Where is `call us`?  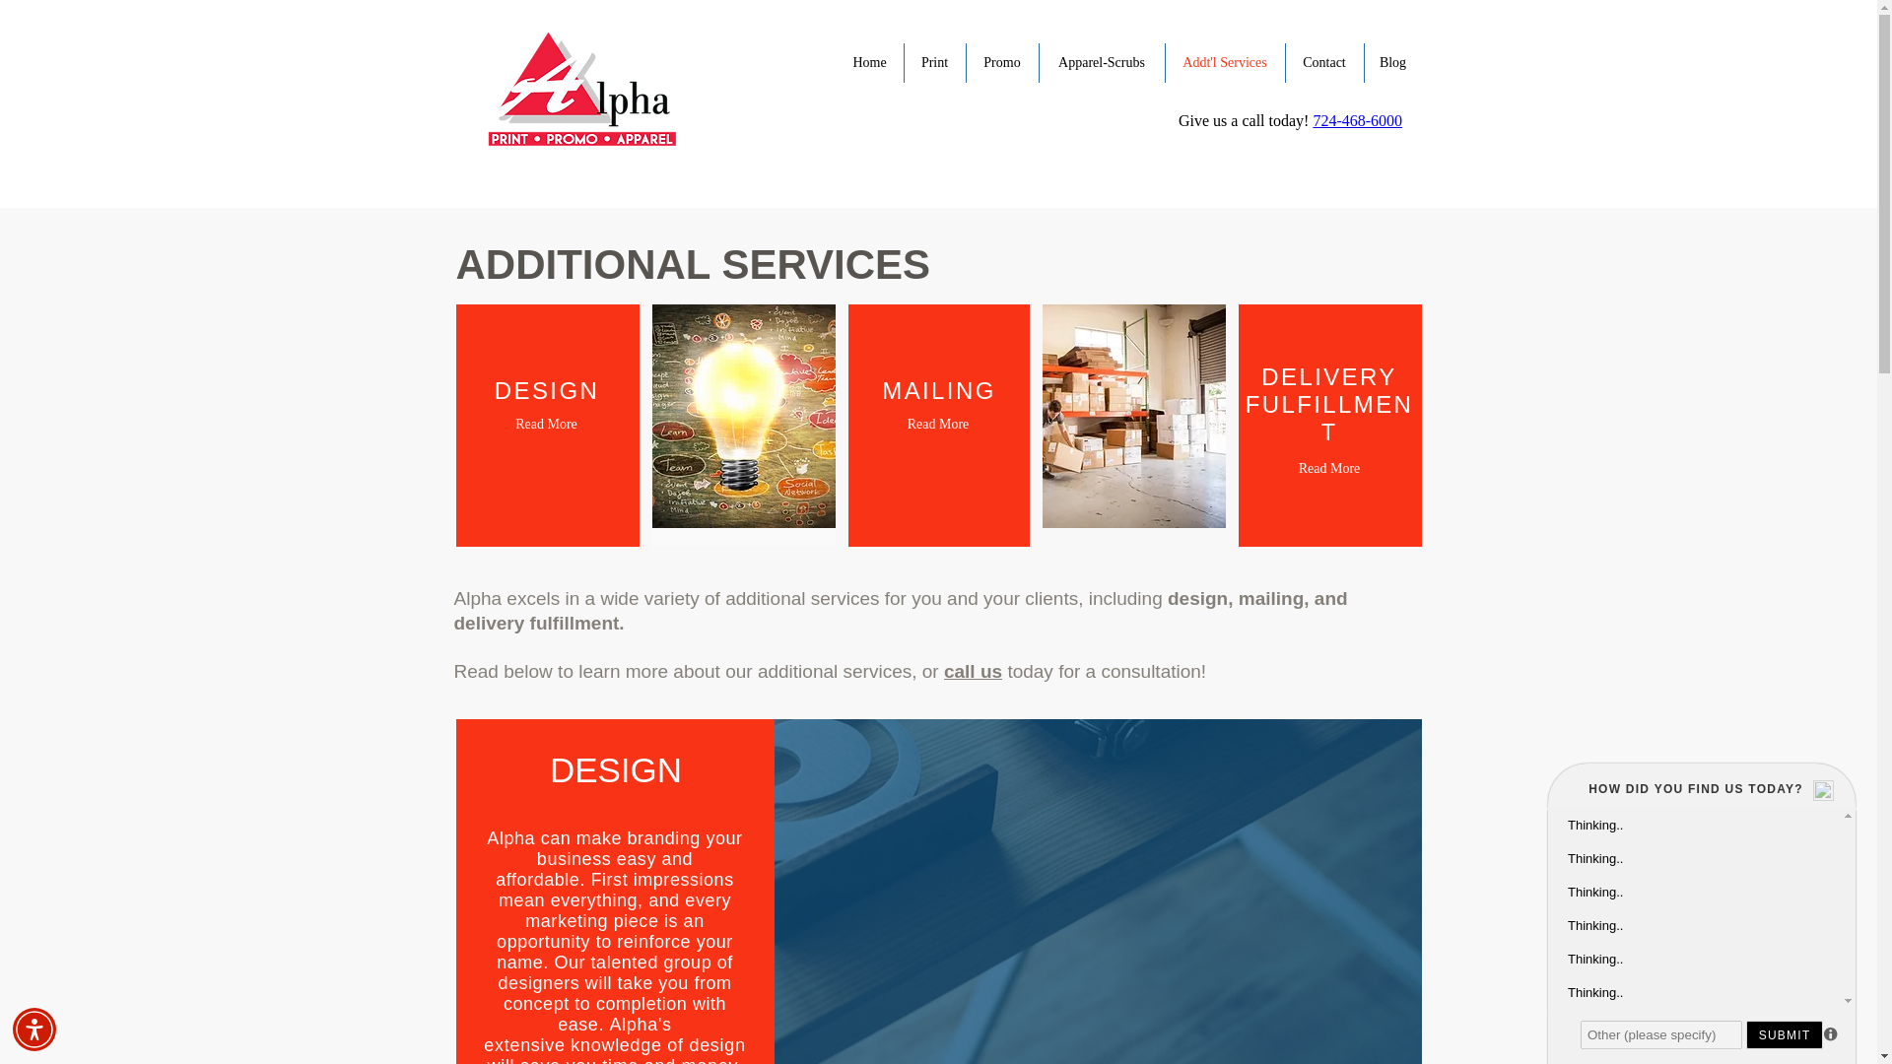 call us is located at coordinates (974, 671).